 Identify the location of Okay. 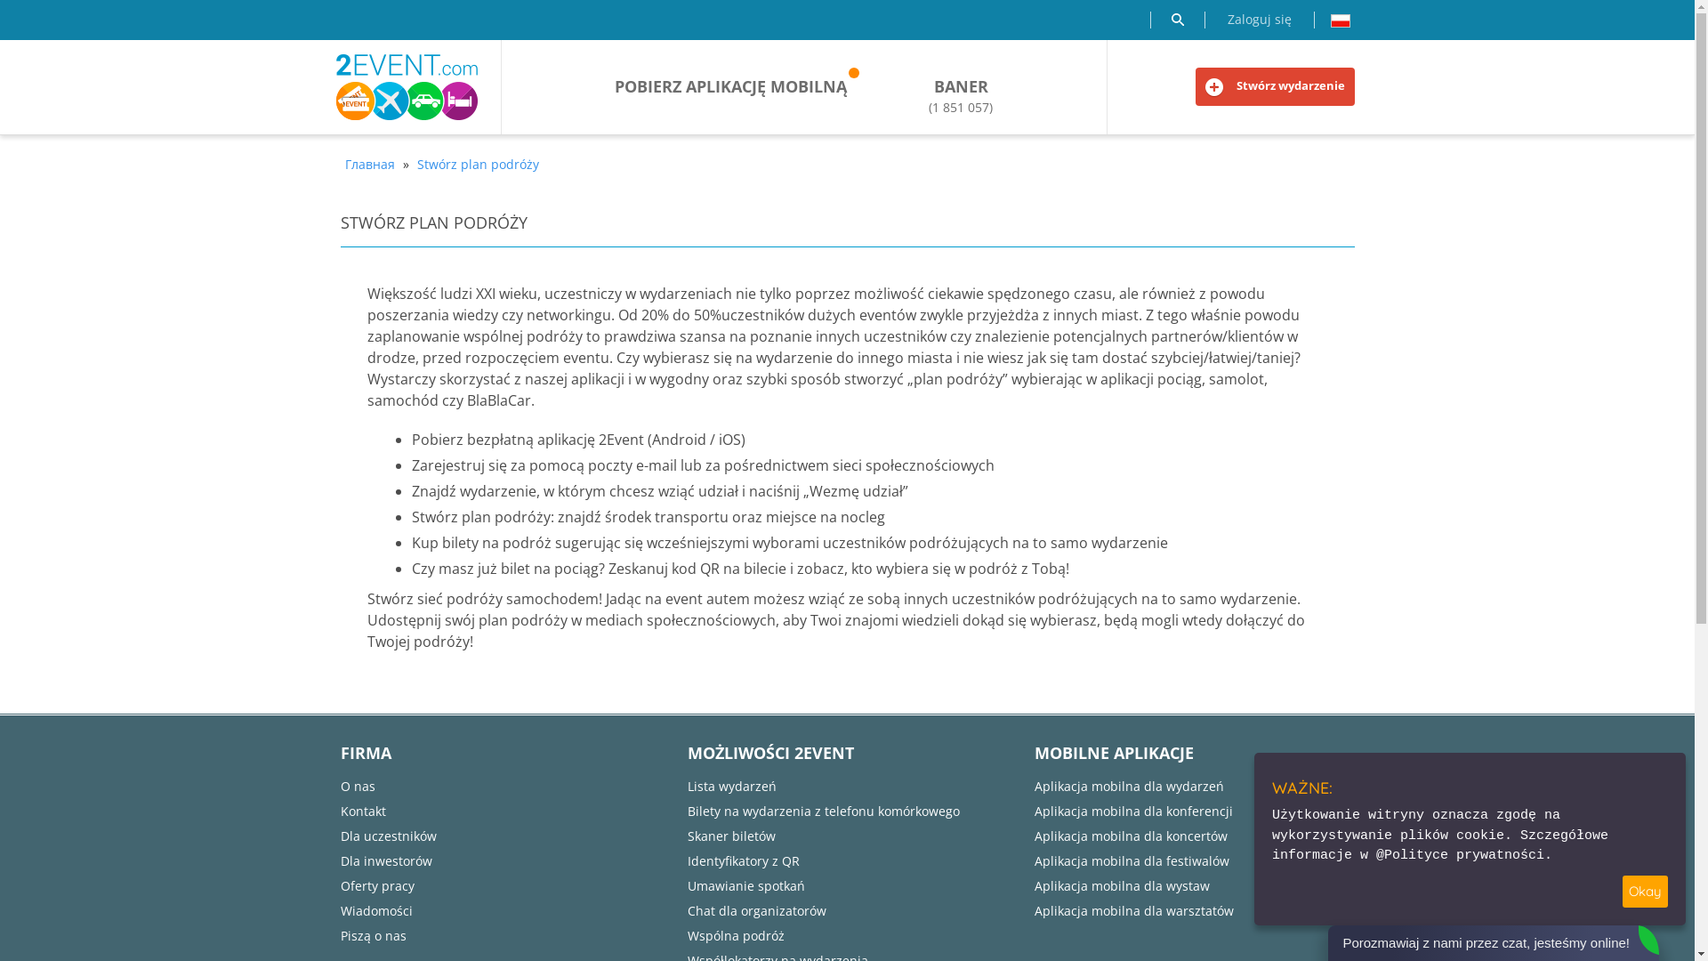
(1646, 892).